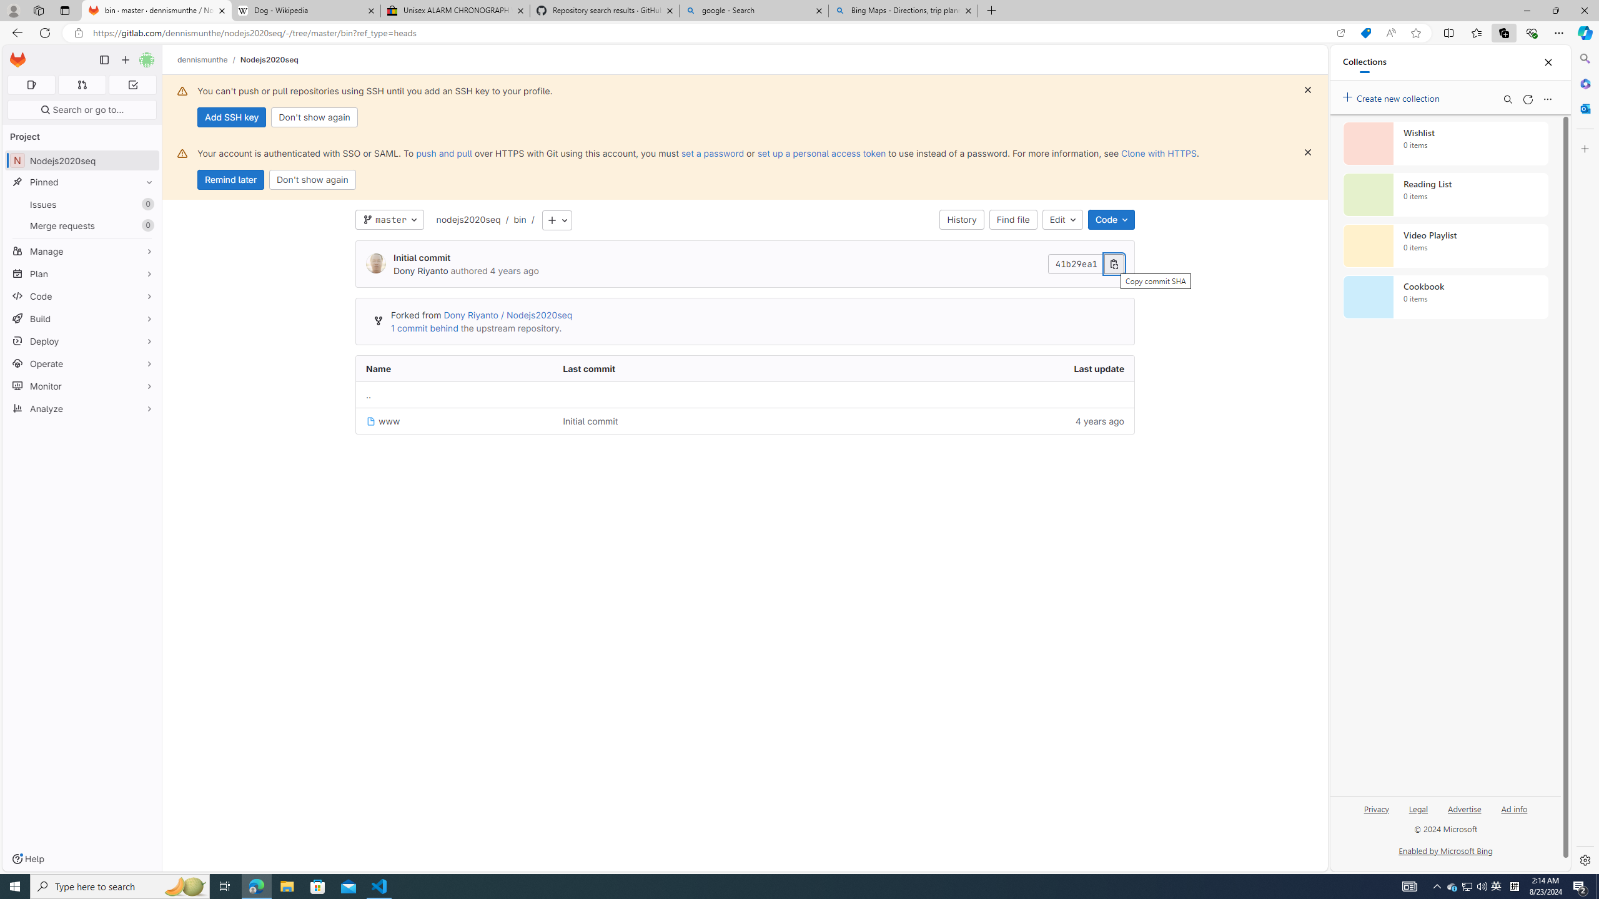 The image size is (1599, 899). I want to click on Dony Riyanto, so click(420, 271).